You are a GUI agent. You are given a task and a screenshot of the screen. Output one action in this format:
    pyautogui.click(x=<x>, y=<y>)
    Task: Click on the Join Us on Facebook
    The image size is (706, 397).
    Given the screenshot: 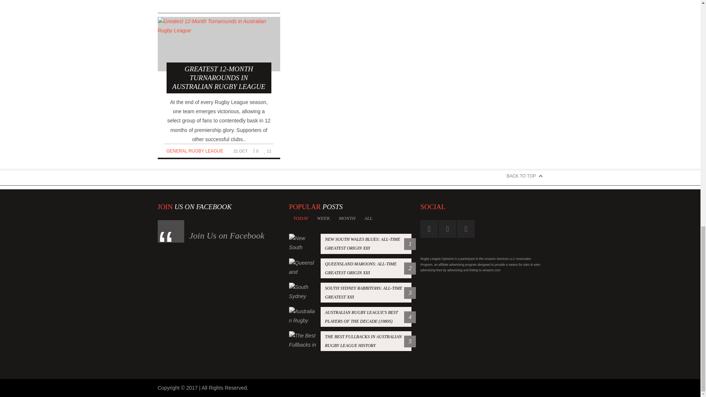 What is the action you would take?
    pyautogui.click(x=350, y=341)
    